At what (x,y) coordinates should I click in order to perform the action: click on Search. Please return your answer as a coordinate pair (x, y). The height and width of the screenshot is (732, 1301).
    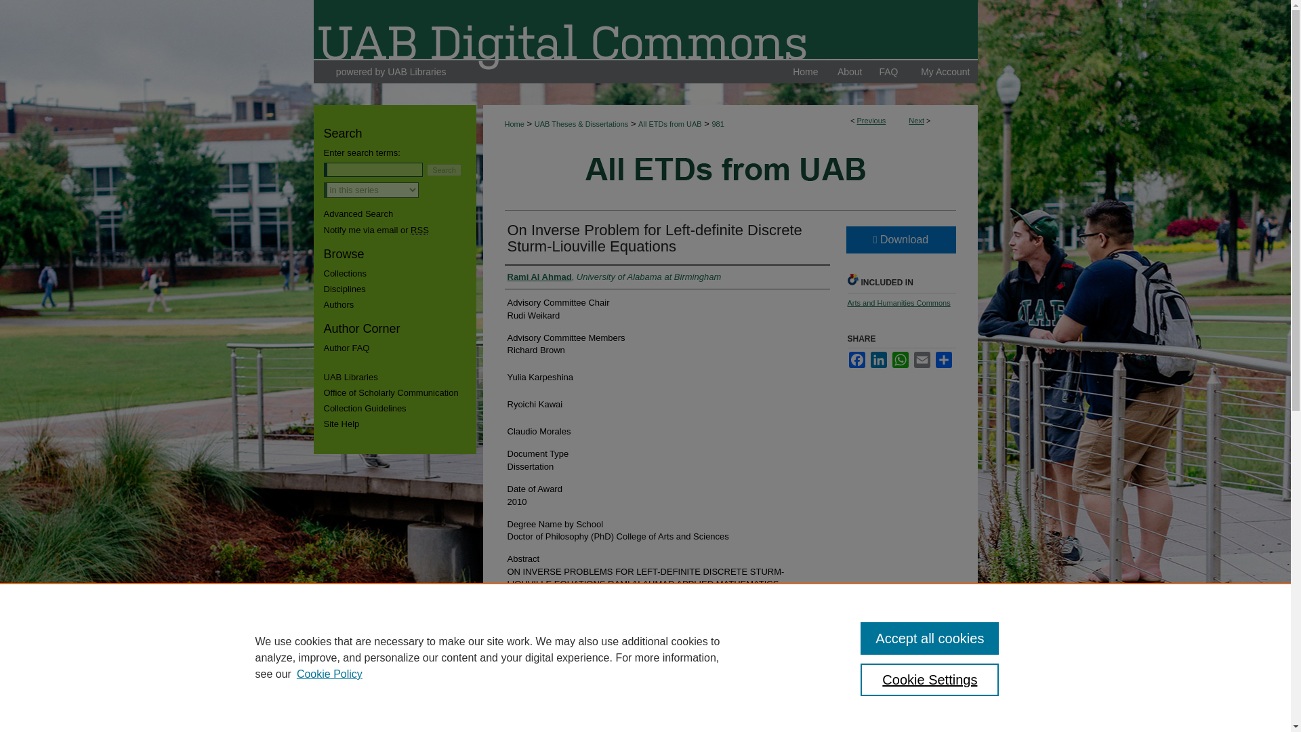
    Looking at the image, I should click on (444, 169).